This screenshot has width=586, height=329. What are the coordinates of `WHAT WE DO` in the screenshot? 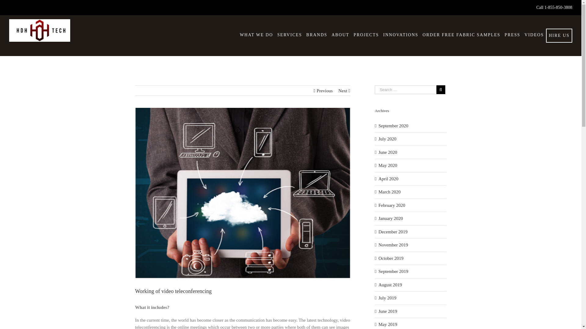 It's located at (256, 35).